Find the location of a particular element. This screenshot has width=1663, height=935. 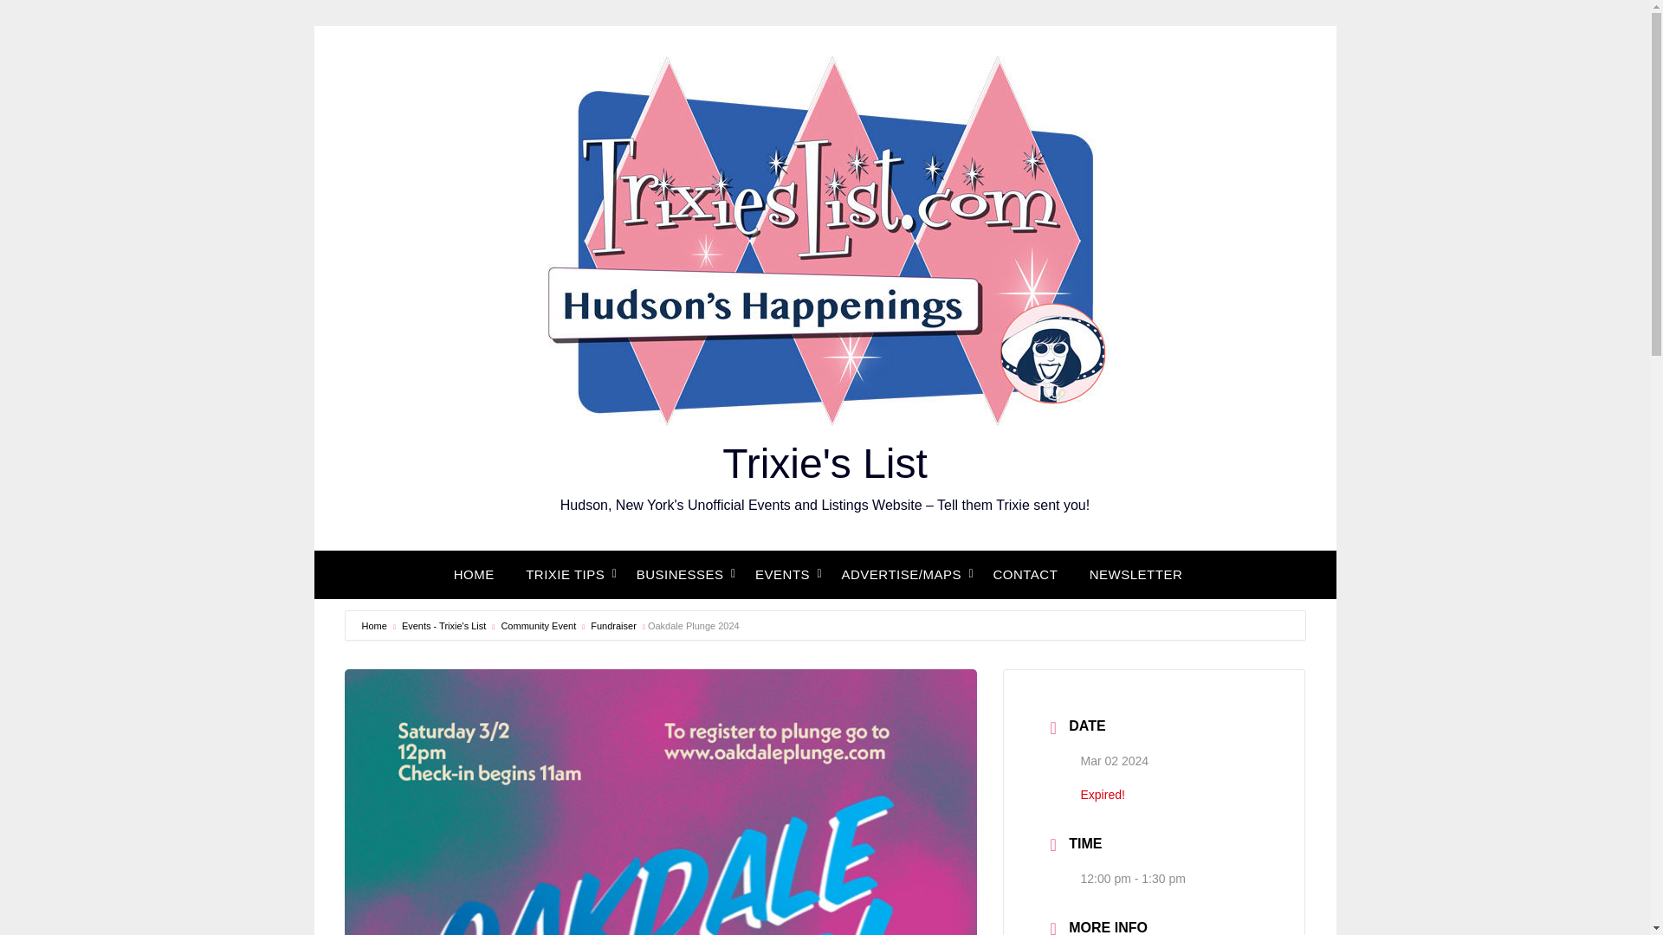

TRIXIE TIPS is located at coordinates (565, 575).